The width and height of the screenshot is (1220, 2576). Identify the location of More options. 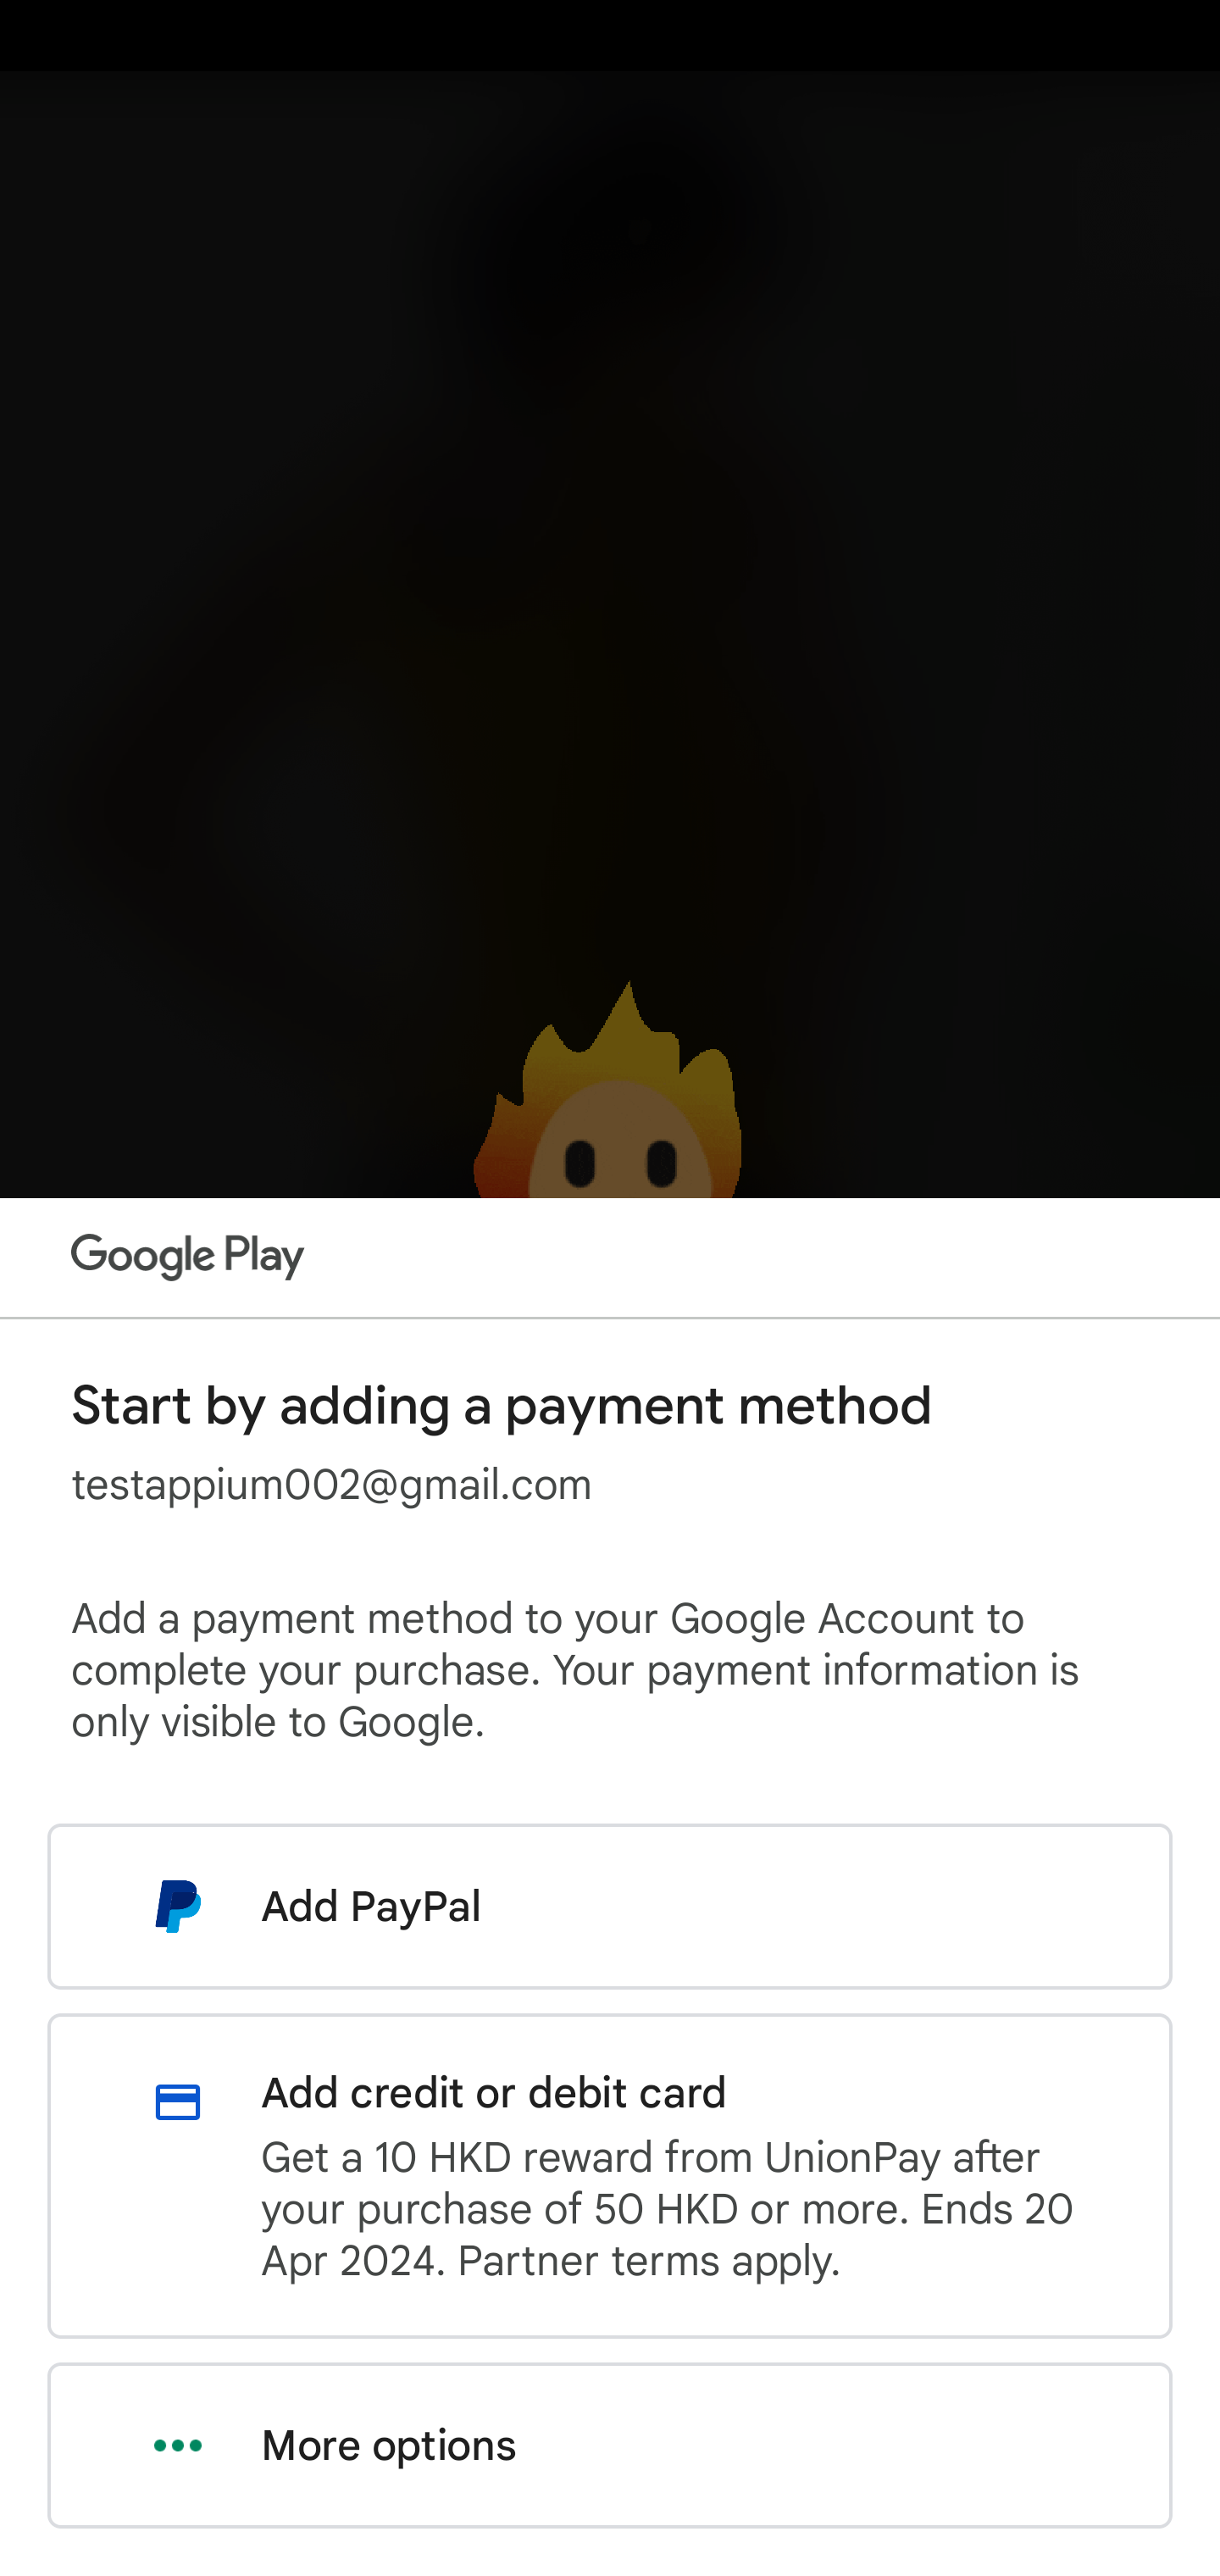
(610, 2446).